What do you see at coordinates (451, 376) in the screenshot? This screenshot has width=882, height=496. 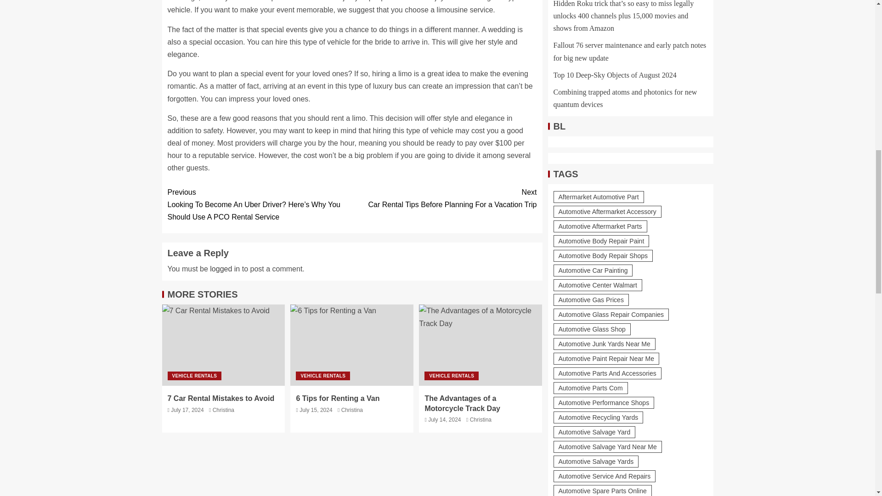 I see `VEHICLE RENTALS` at bounding box center [451, 376].